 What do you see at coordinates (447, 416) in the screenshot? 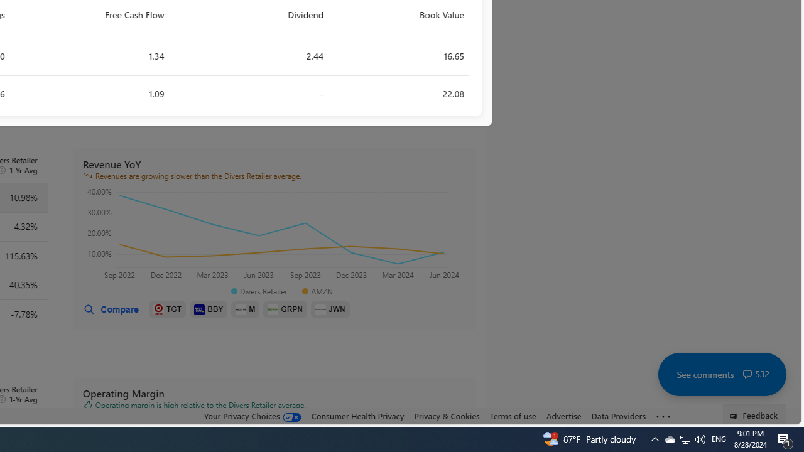
I see `Privacy & Cookies` at bounding box center [447, 416].